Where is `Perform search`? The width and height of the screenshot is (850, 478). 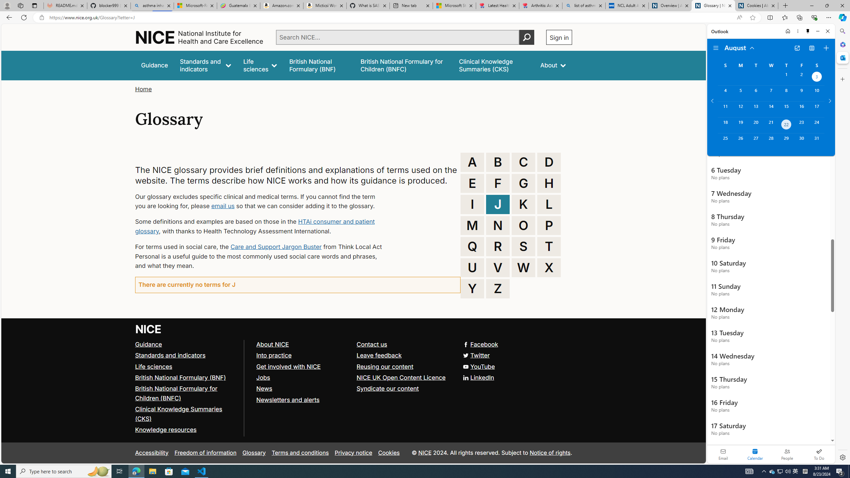 Perform search is located at coordinates (527, 37).